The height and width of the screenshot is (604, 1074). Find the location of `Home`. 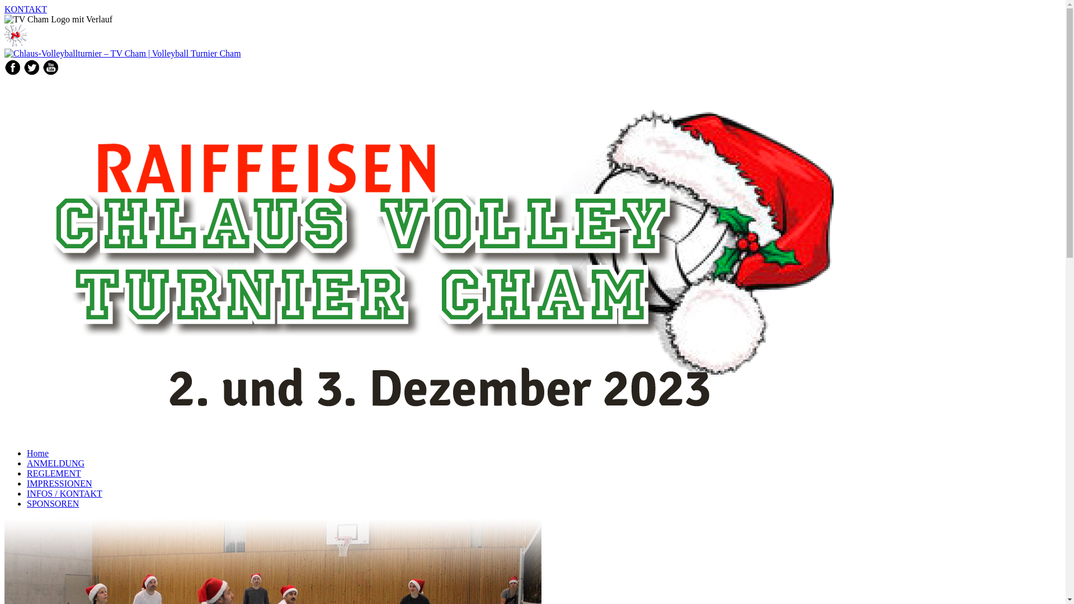

Home is located at coordinates (38, 453).